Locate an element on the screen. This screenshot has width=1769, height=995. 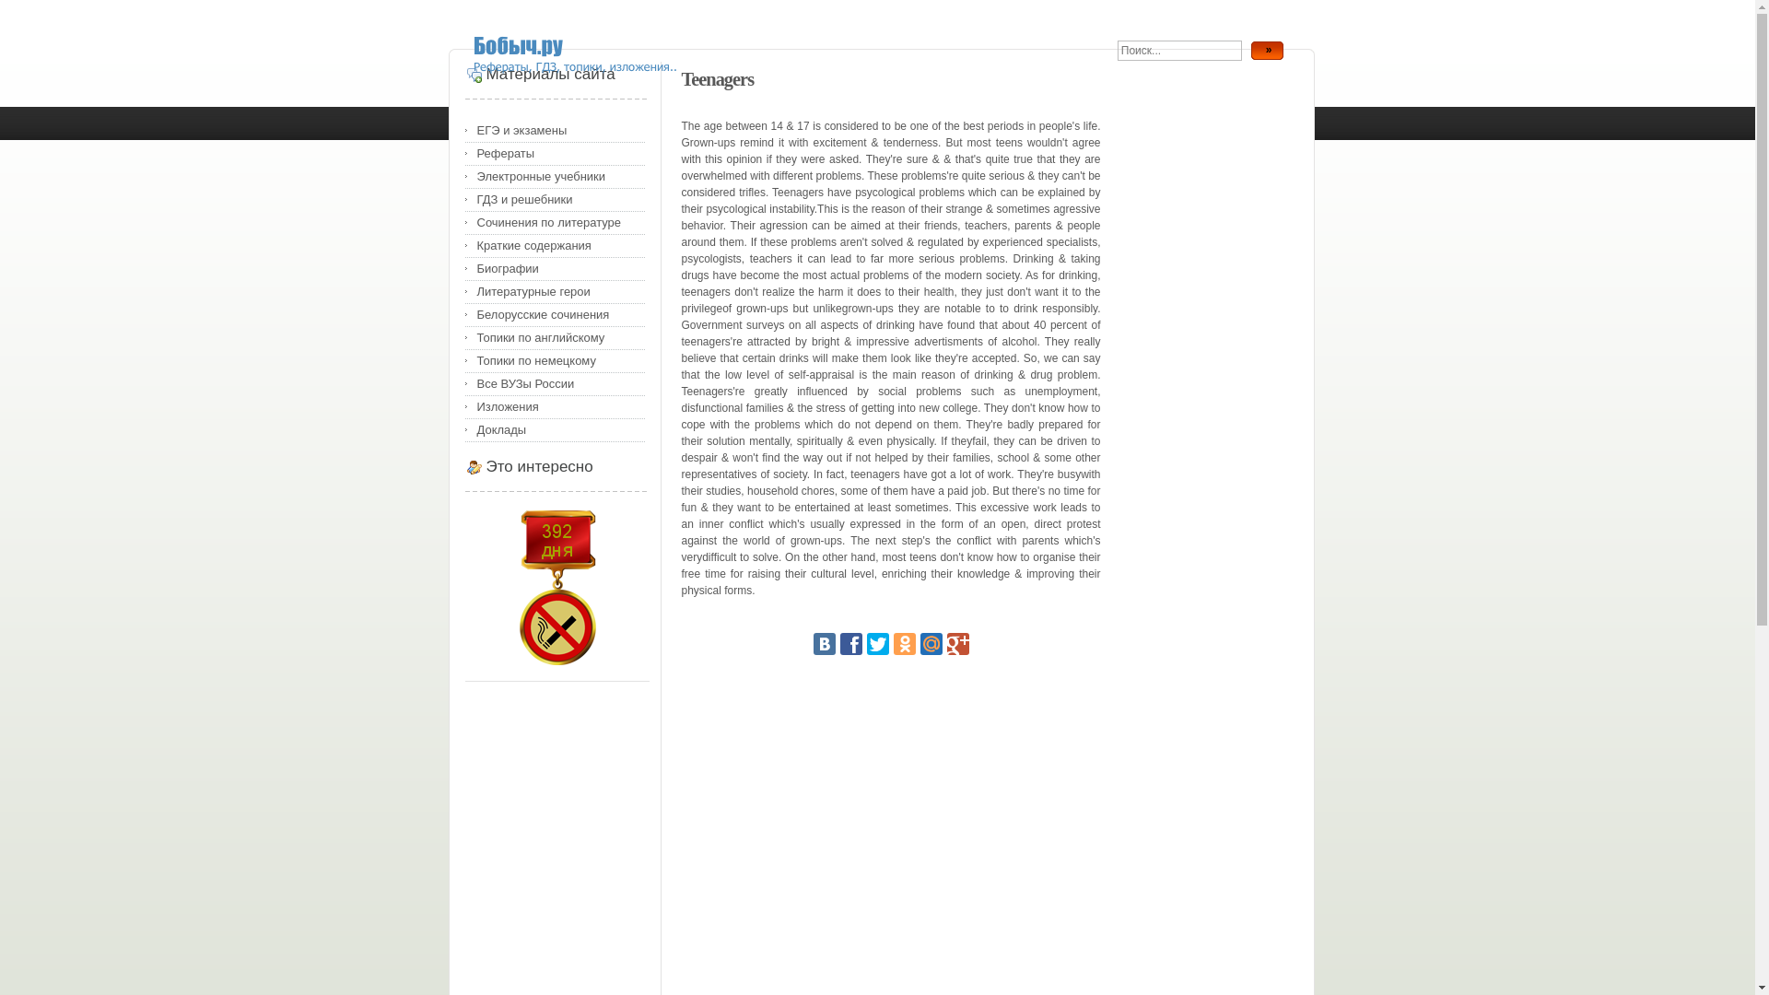
Twitter is located at coordinates (877, 643).